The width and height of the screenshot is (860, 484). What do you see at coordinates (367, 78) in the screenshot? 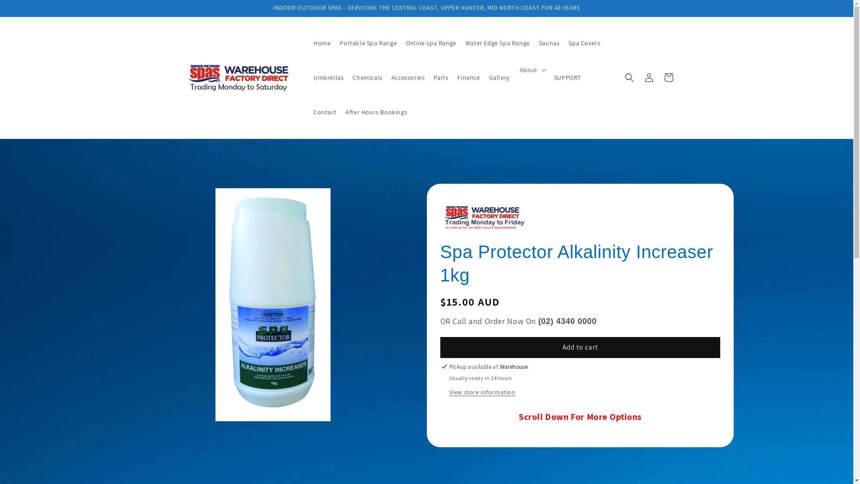
I see `Chemicals` at bounding box center [367, 78].